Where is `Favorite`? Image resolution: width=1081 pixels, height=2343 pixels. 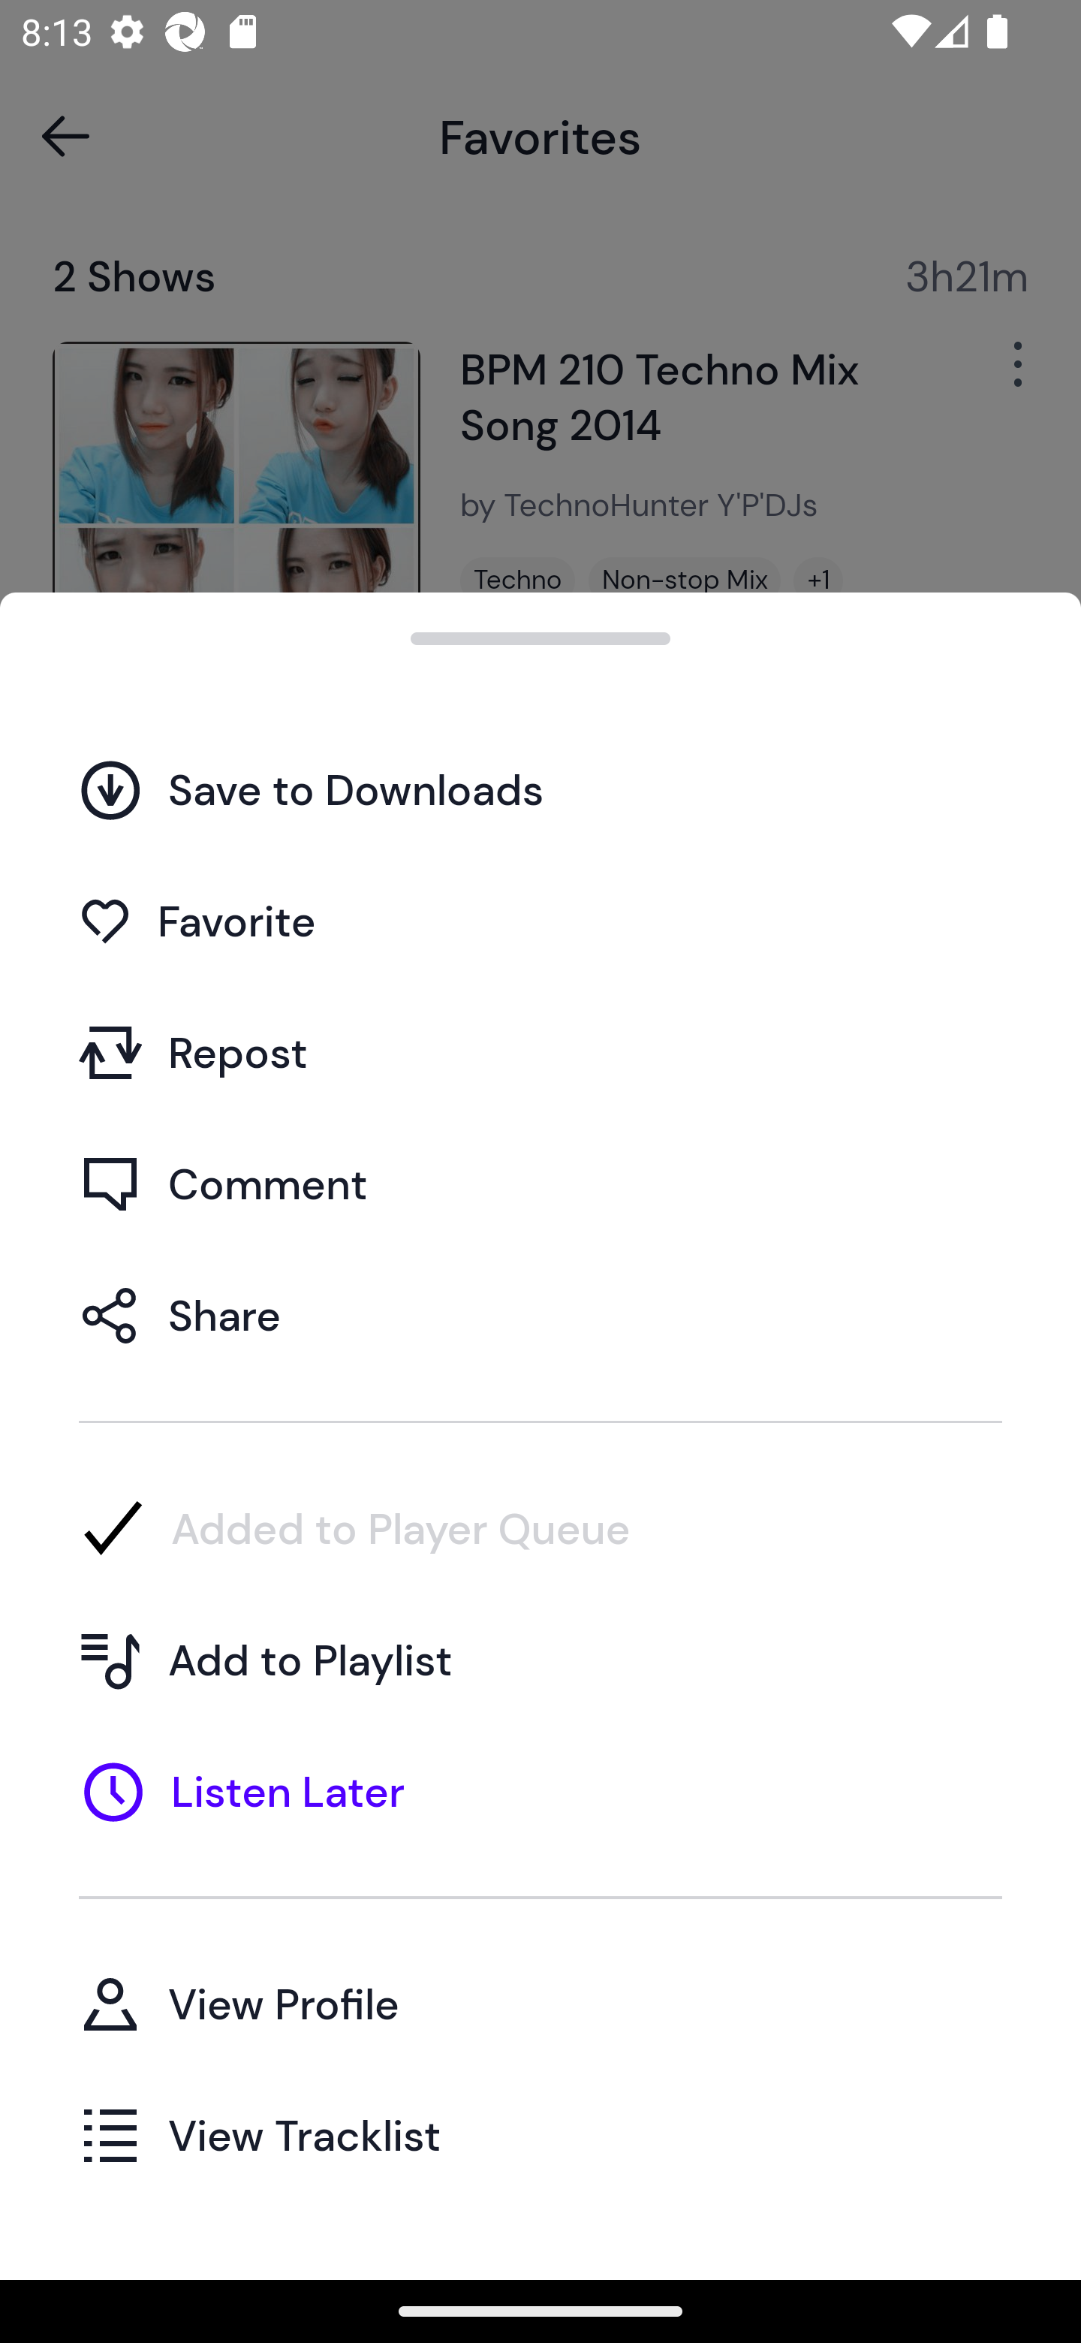 Favorite is located at coordinates (540, 921).